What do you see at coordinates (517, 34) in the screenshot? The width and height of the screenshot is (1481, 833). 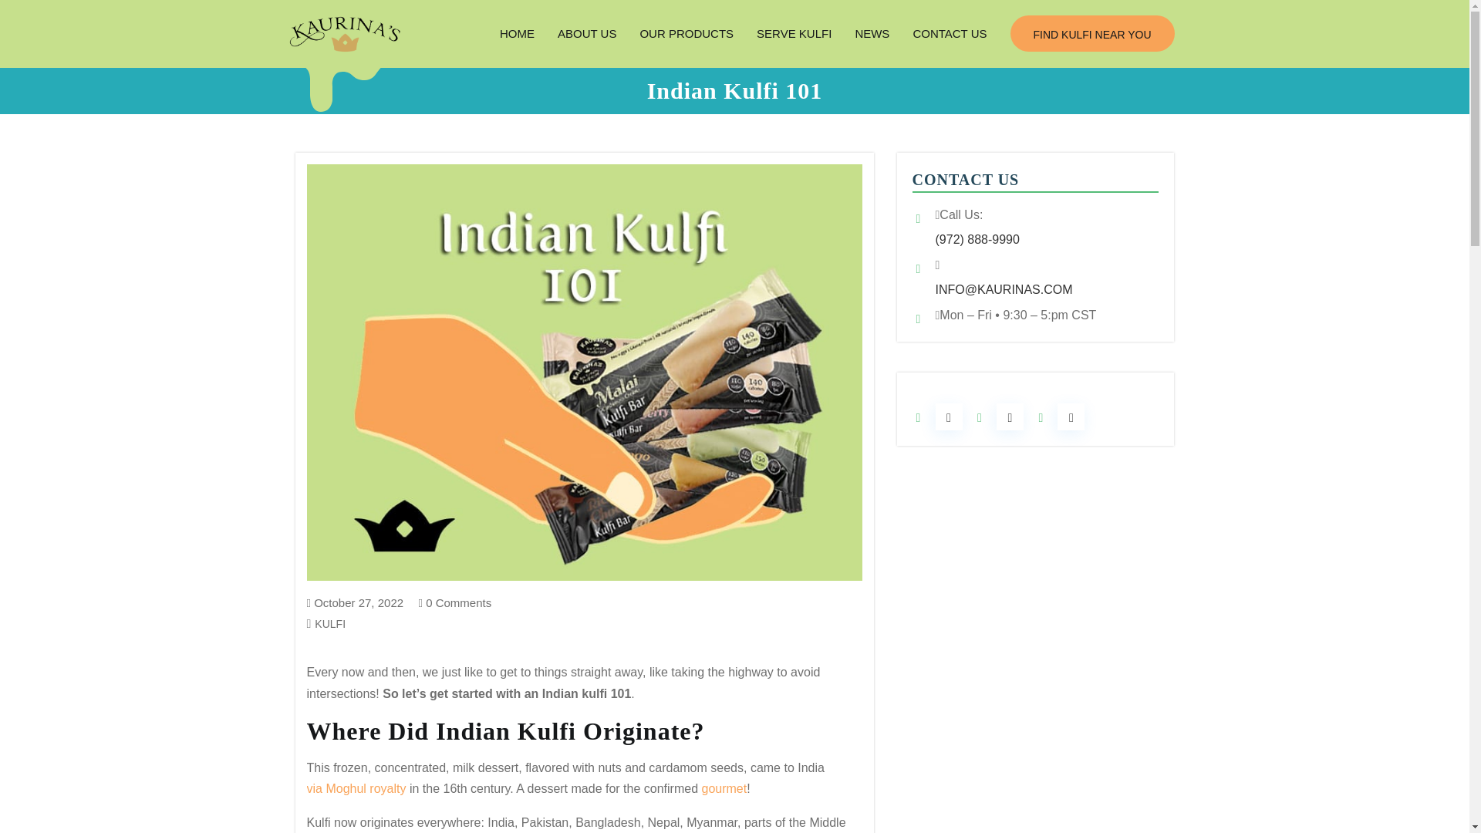 I see `Home` at bounding box center [517, 34].